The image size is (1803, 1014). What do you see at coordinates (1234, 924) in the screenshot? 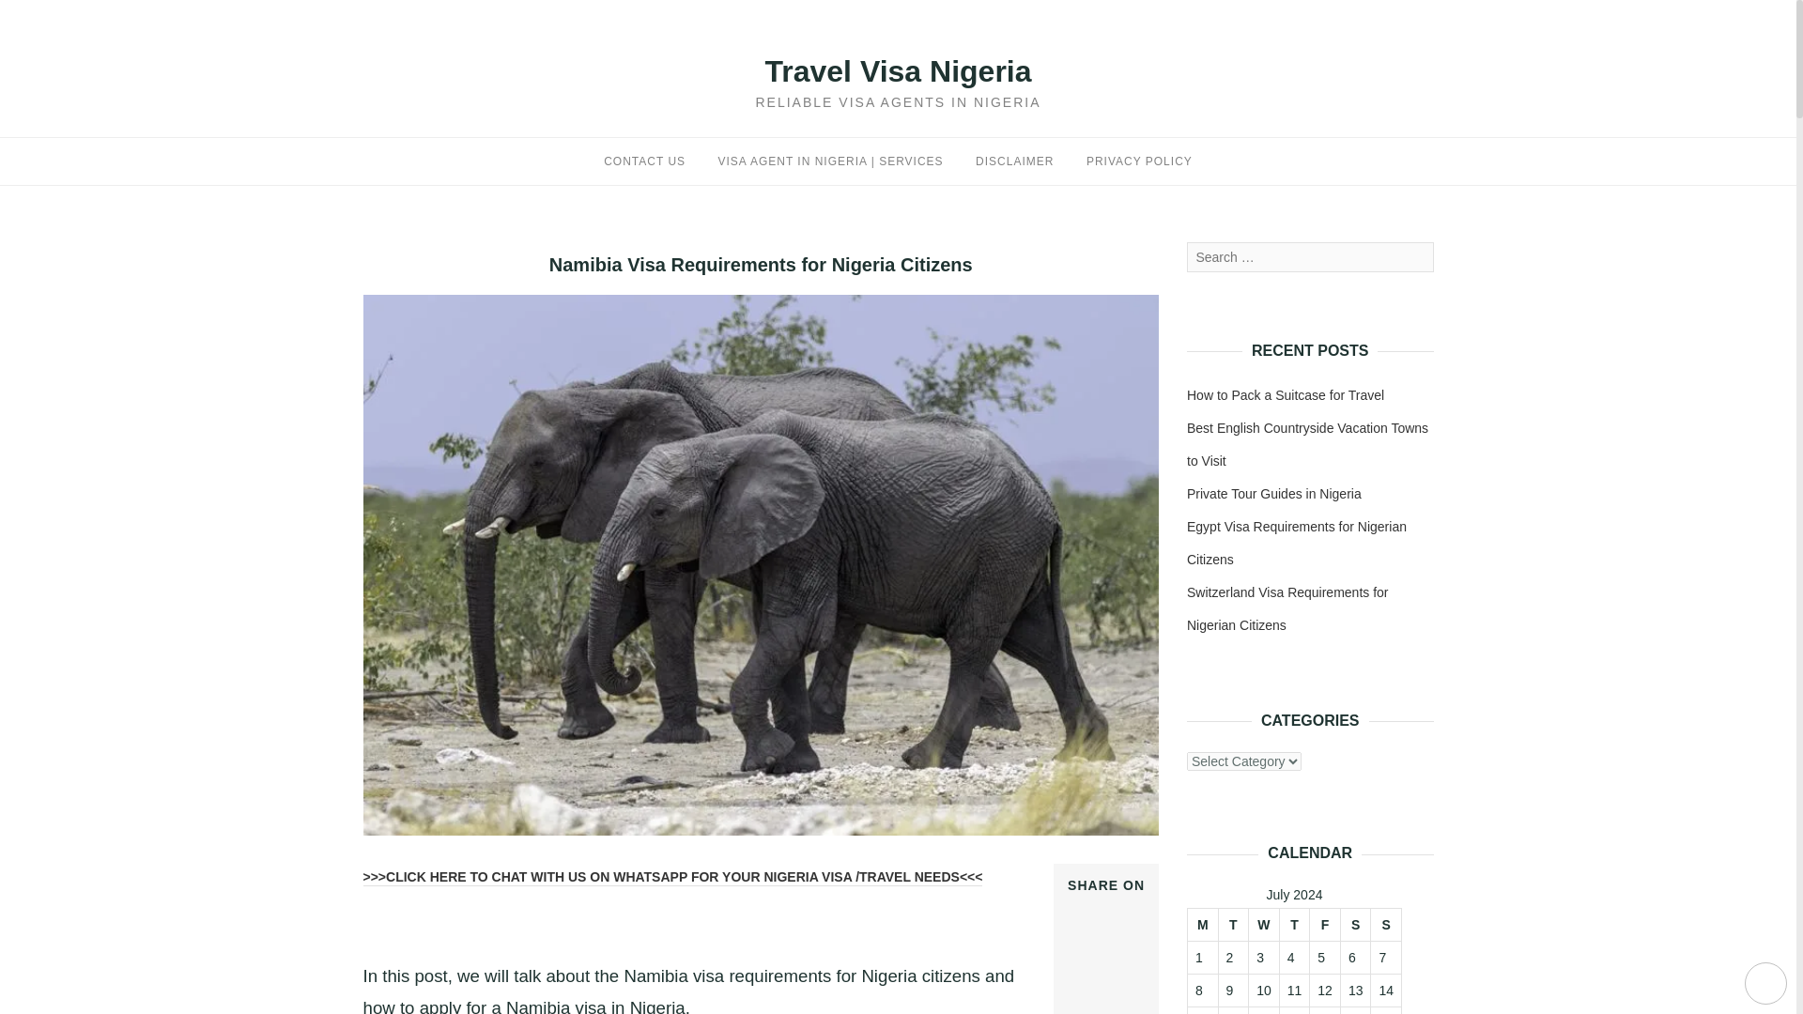
I see `Tuesday` at bounding box center [1234, 924].